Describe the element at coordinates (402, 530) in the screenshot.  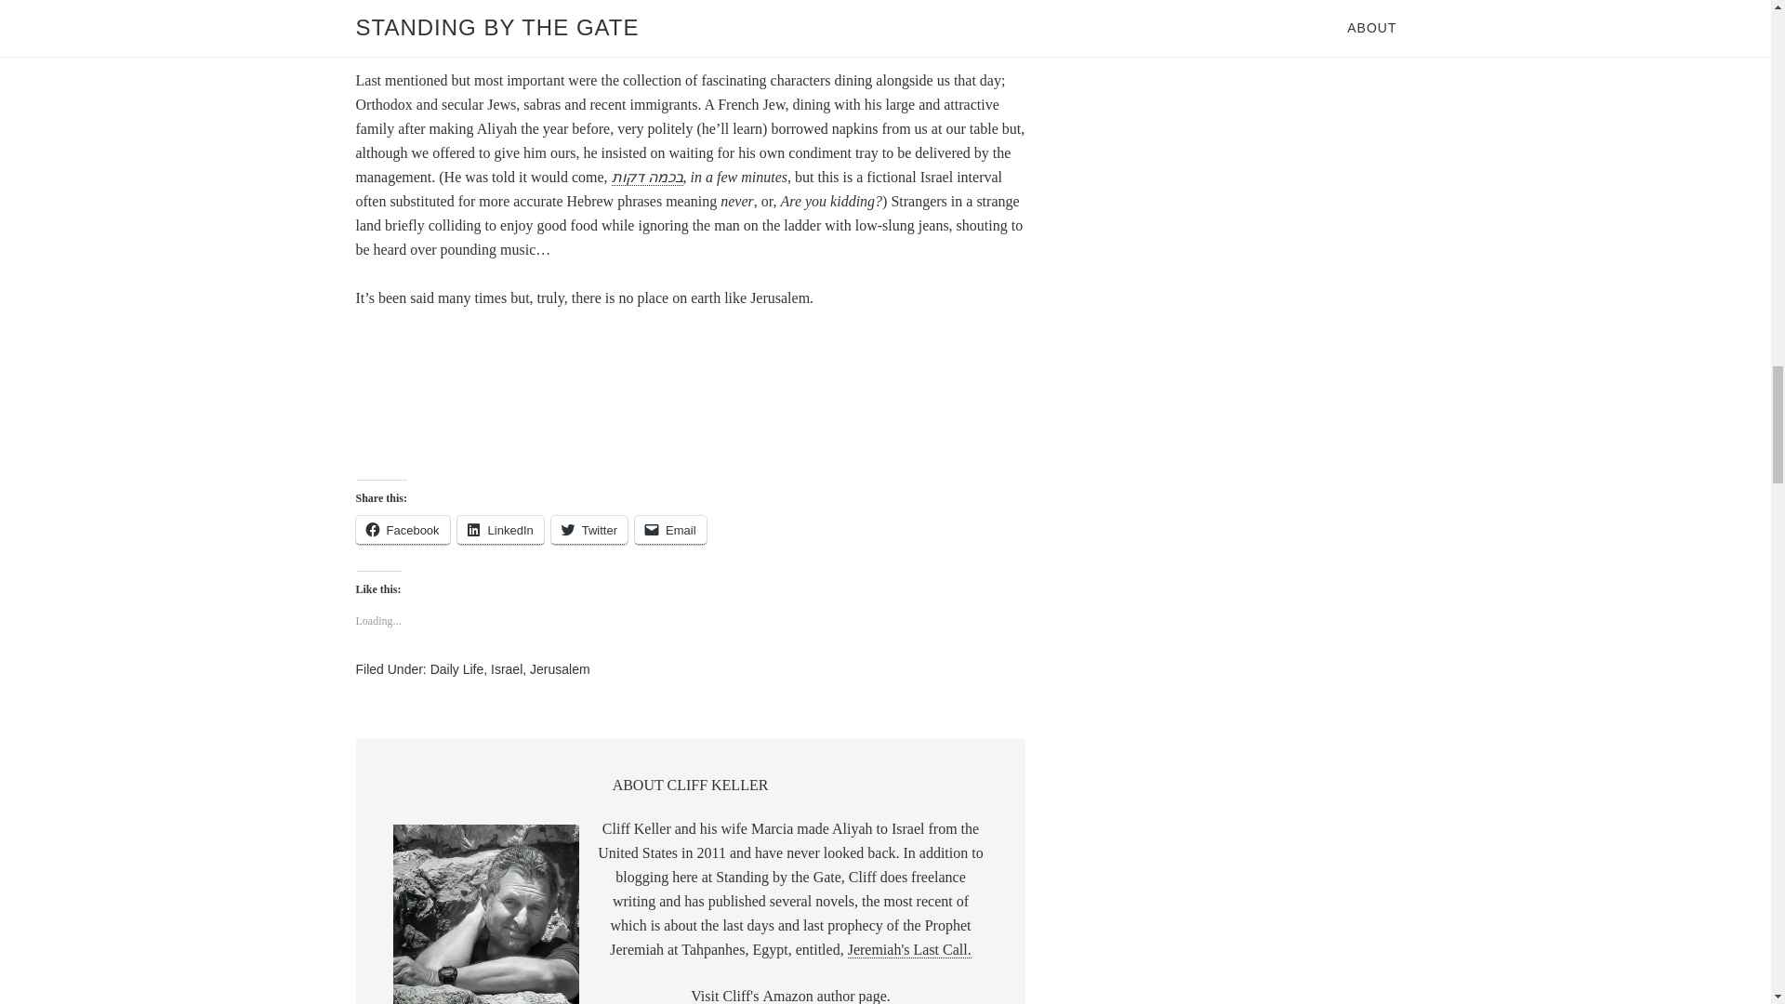
I see `Facebook` at that location.